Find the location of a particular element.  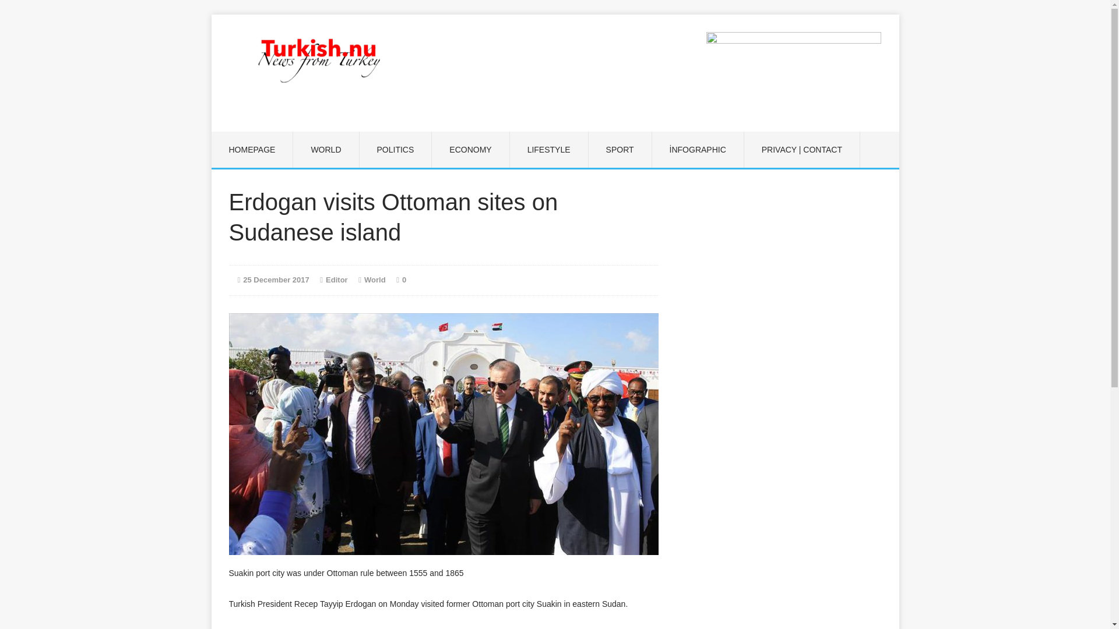

25 December 2017 is located at coordinates (275, 280).